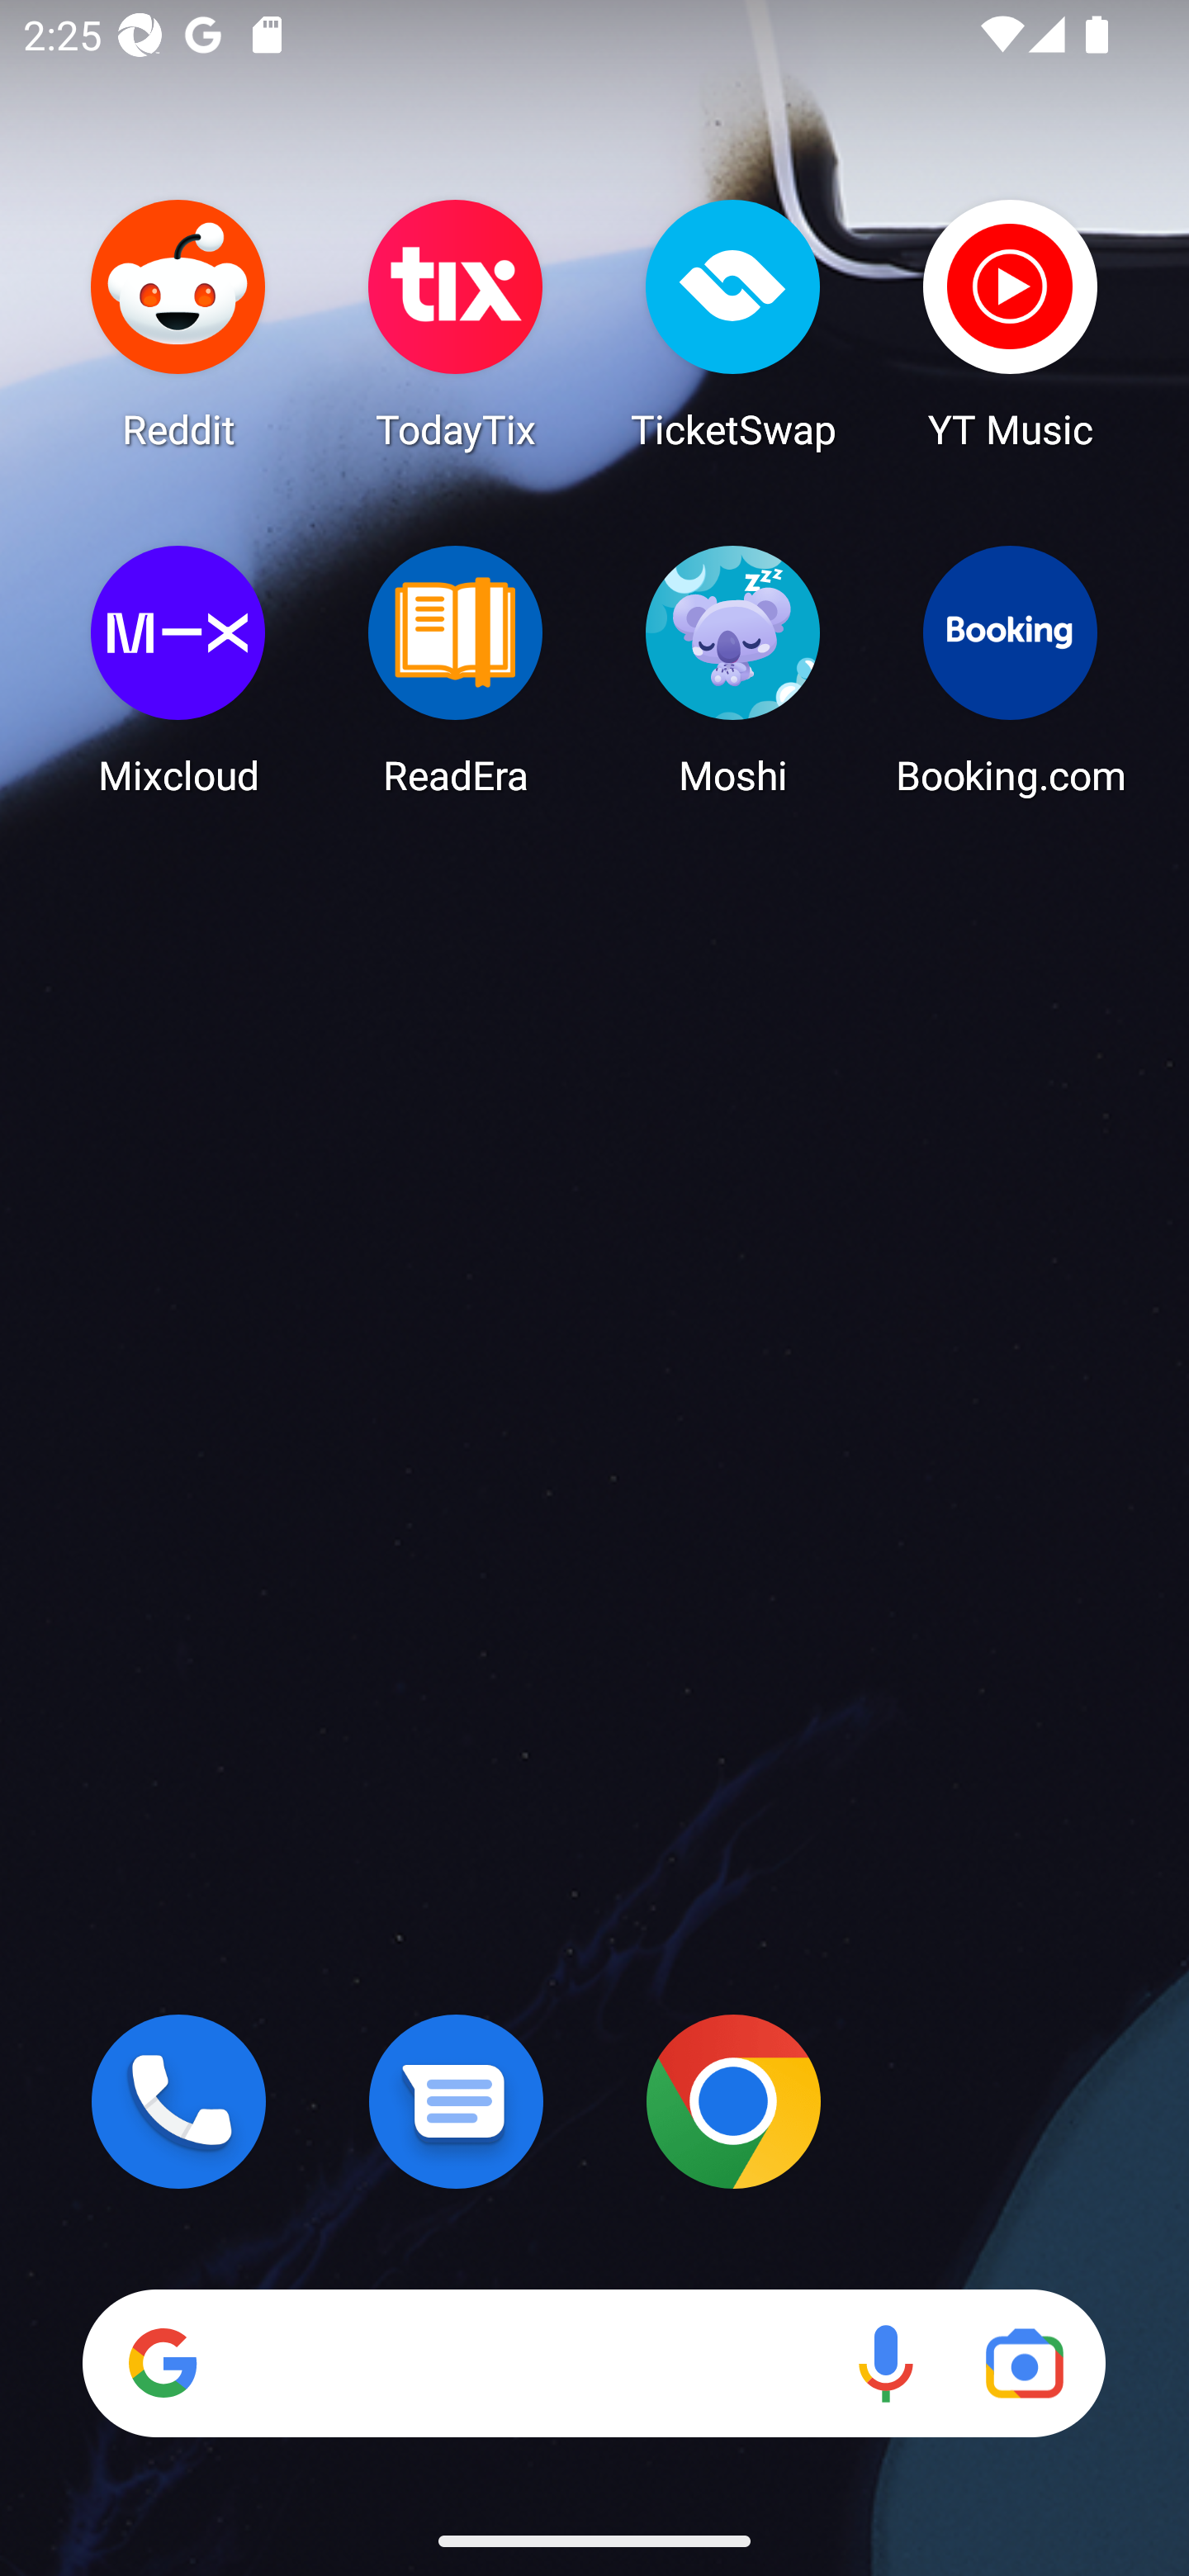  Describe the element at coordinates (178, 2101) in the screenshot. I see `Phone` at that location.